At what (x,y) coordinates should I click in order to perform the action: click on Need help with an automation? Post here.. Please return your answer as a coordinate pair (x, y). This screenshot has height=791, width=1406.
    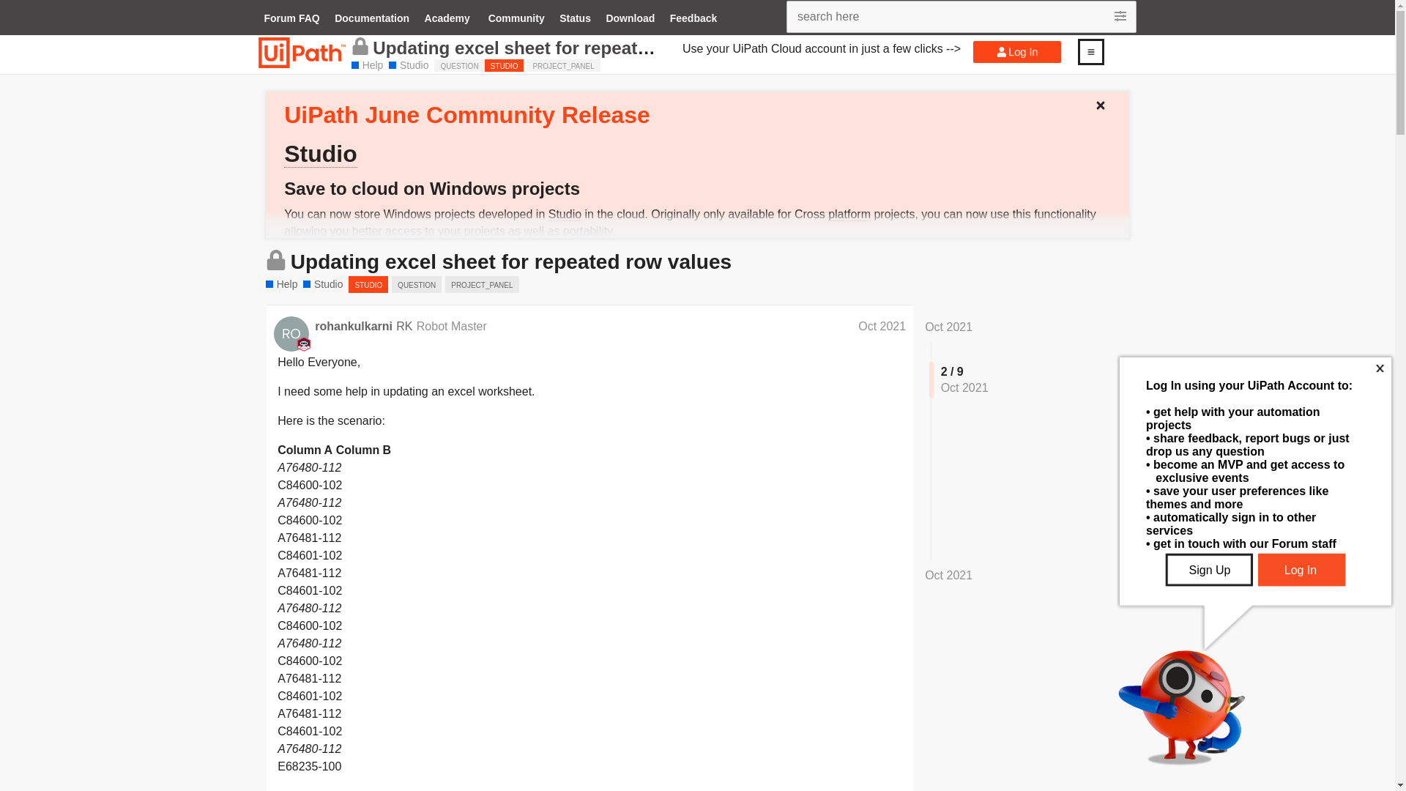
    Looking at the image, I should click on (367, 66).